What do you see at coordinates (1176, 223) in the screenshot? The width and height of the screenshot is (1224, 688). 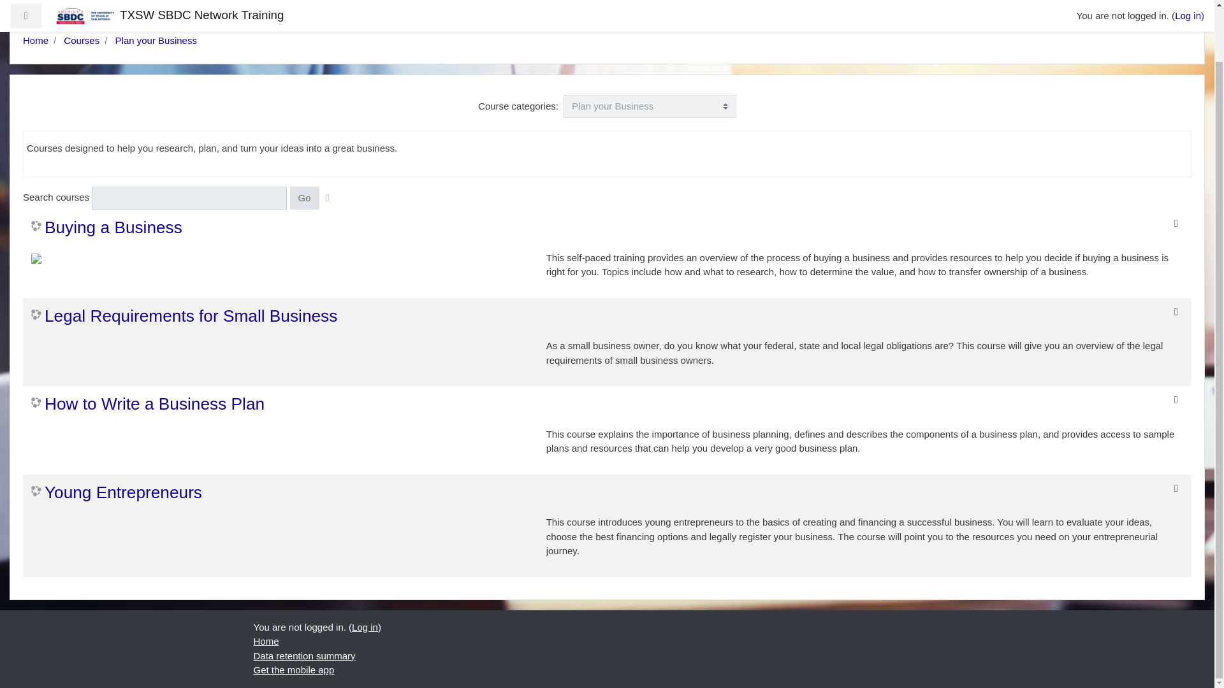 I see `Self enrolment` at bounding box center [1176, 223].